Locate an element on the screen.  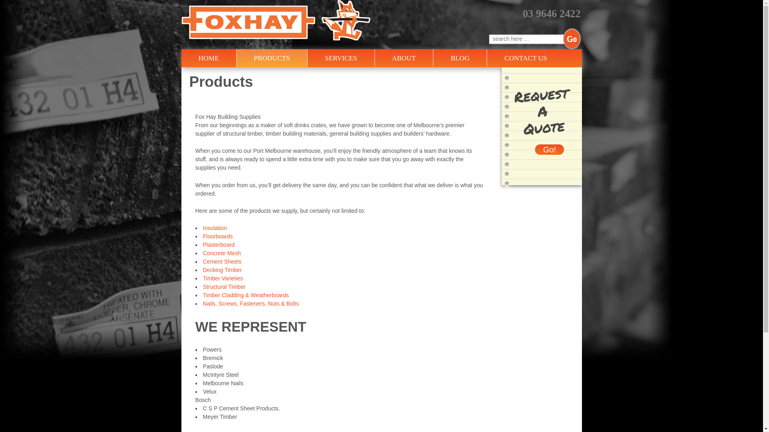
Go is located at coordinates (572, 39).